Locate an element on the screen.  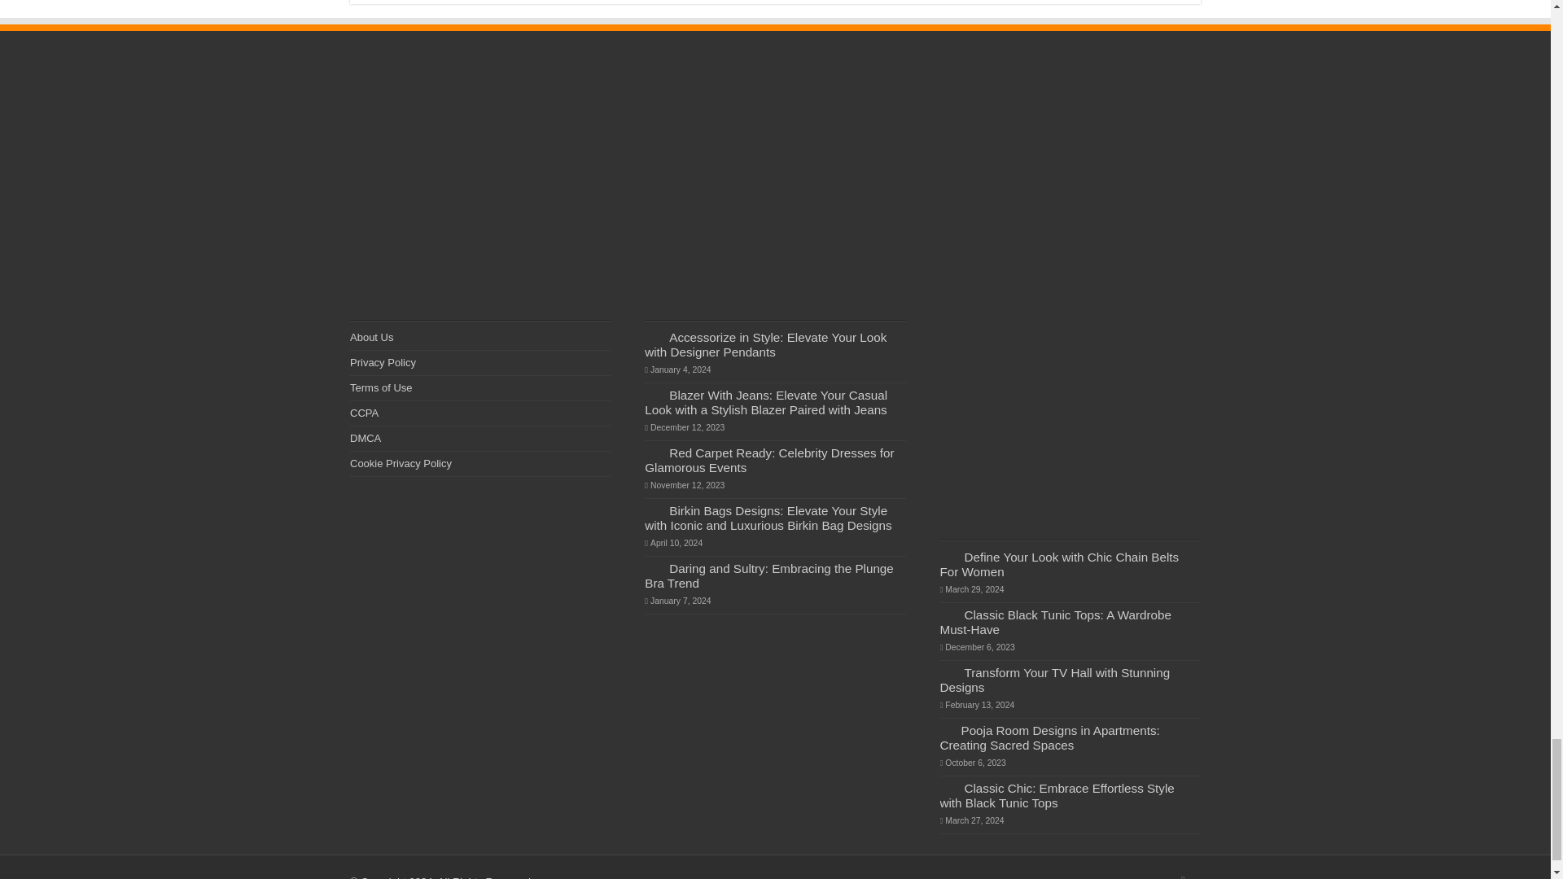
Rss is located at coordinates (1183, 876).